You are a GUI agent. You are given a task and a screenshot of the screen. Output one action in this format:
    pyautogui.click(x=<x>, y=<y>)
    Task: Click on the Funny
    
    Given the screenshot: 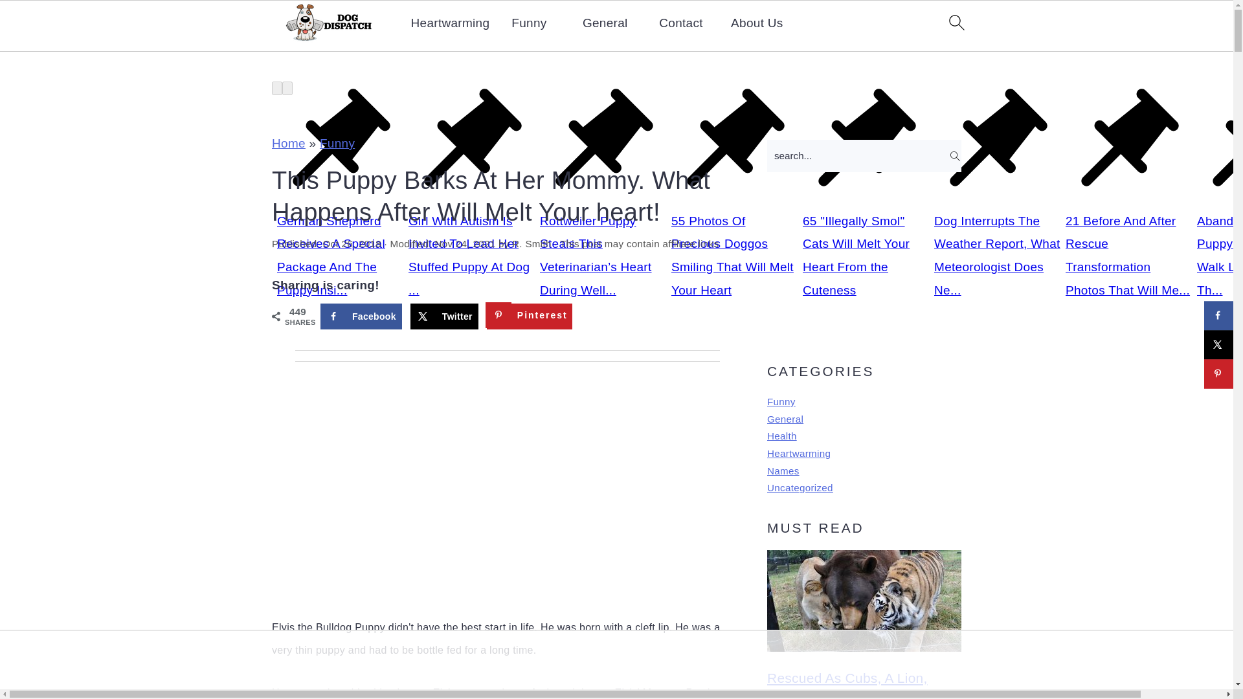 What is the action you would take?
    pyautogui.click(x=337, y=143)
    